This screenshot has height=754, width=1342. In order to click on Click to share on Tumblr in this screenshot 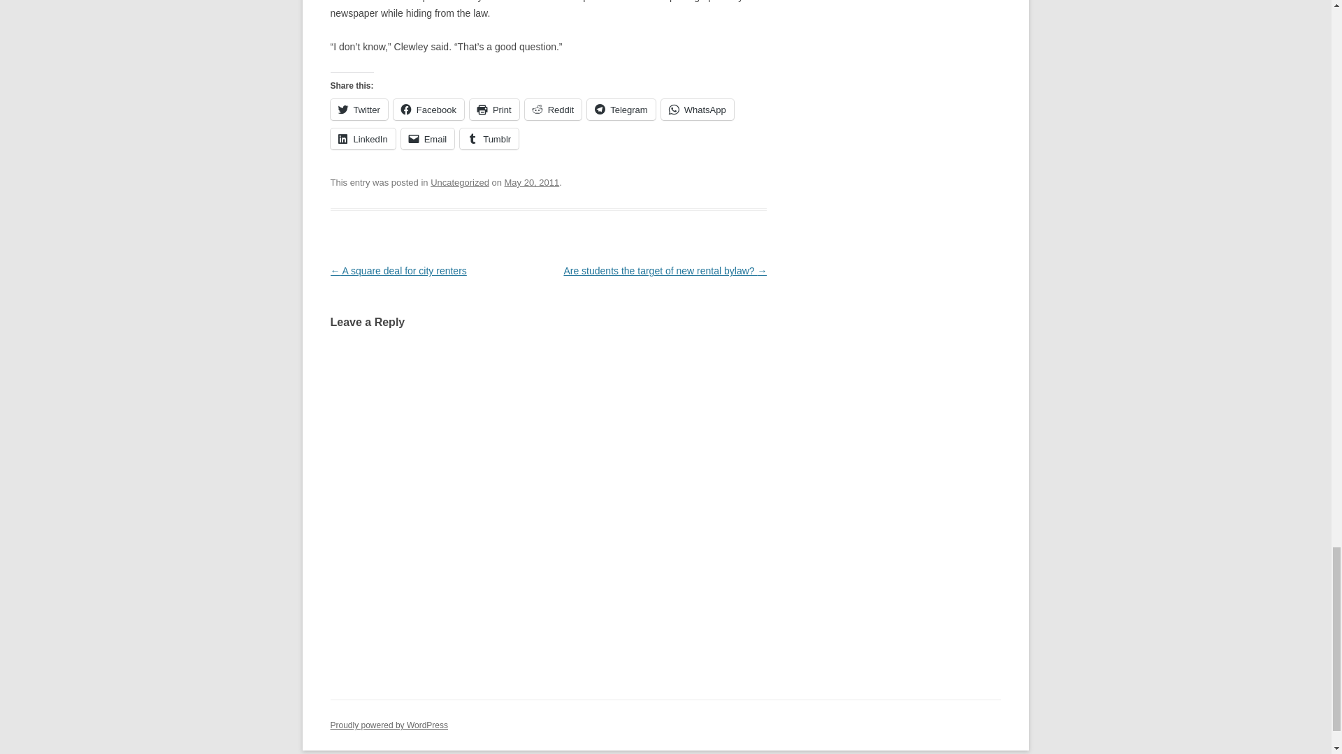, I will do `click(489, 138)`.